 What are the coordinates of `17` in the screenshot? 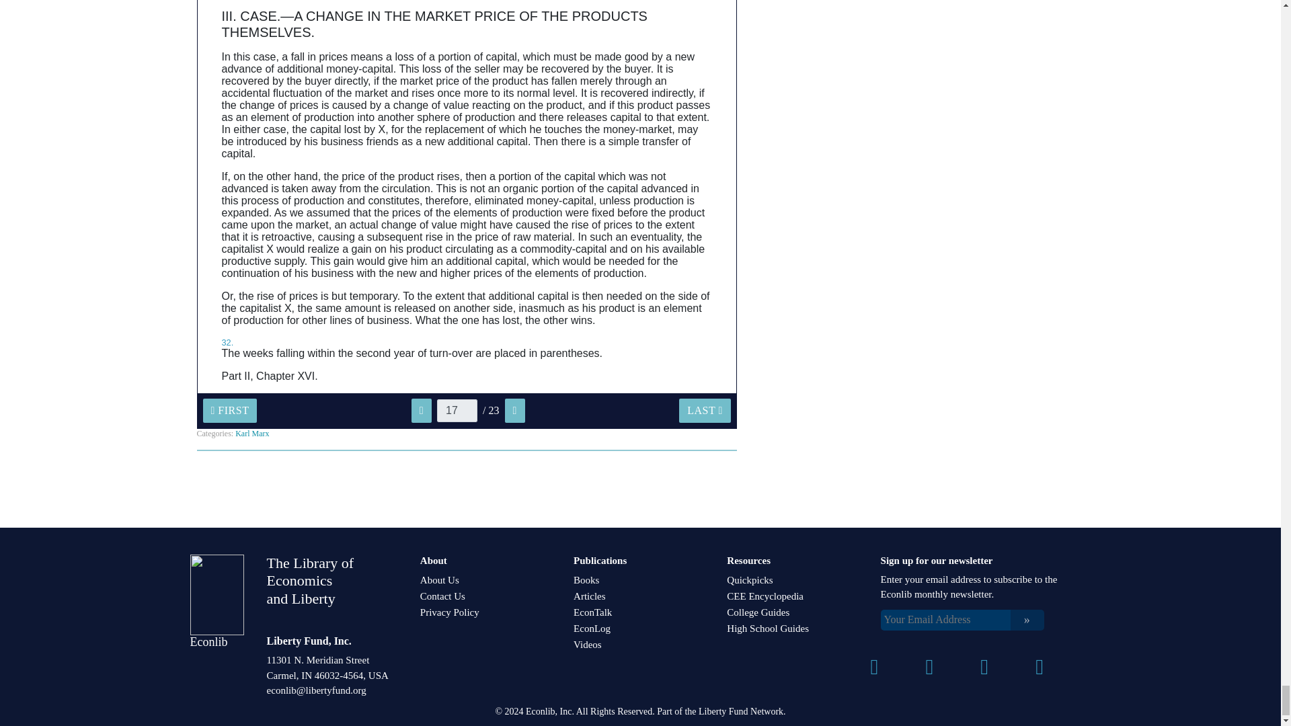 It's located at (457, 410).